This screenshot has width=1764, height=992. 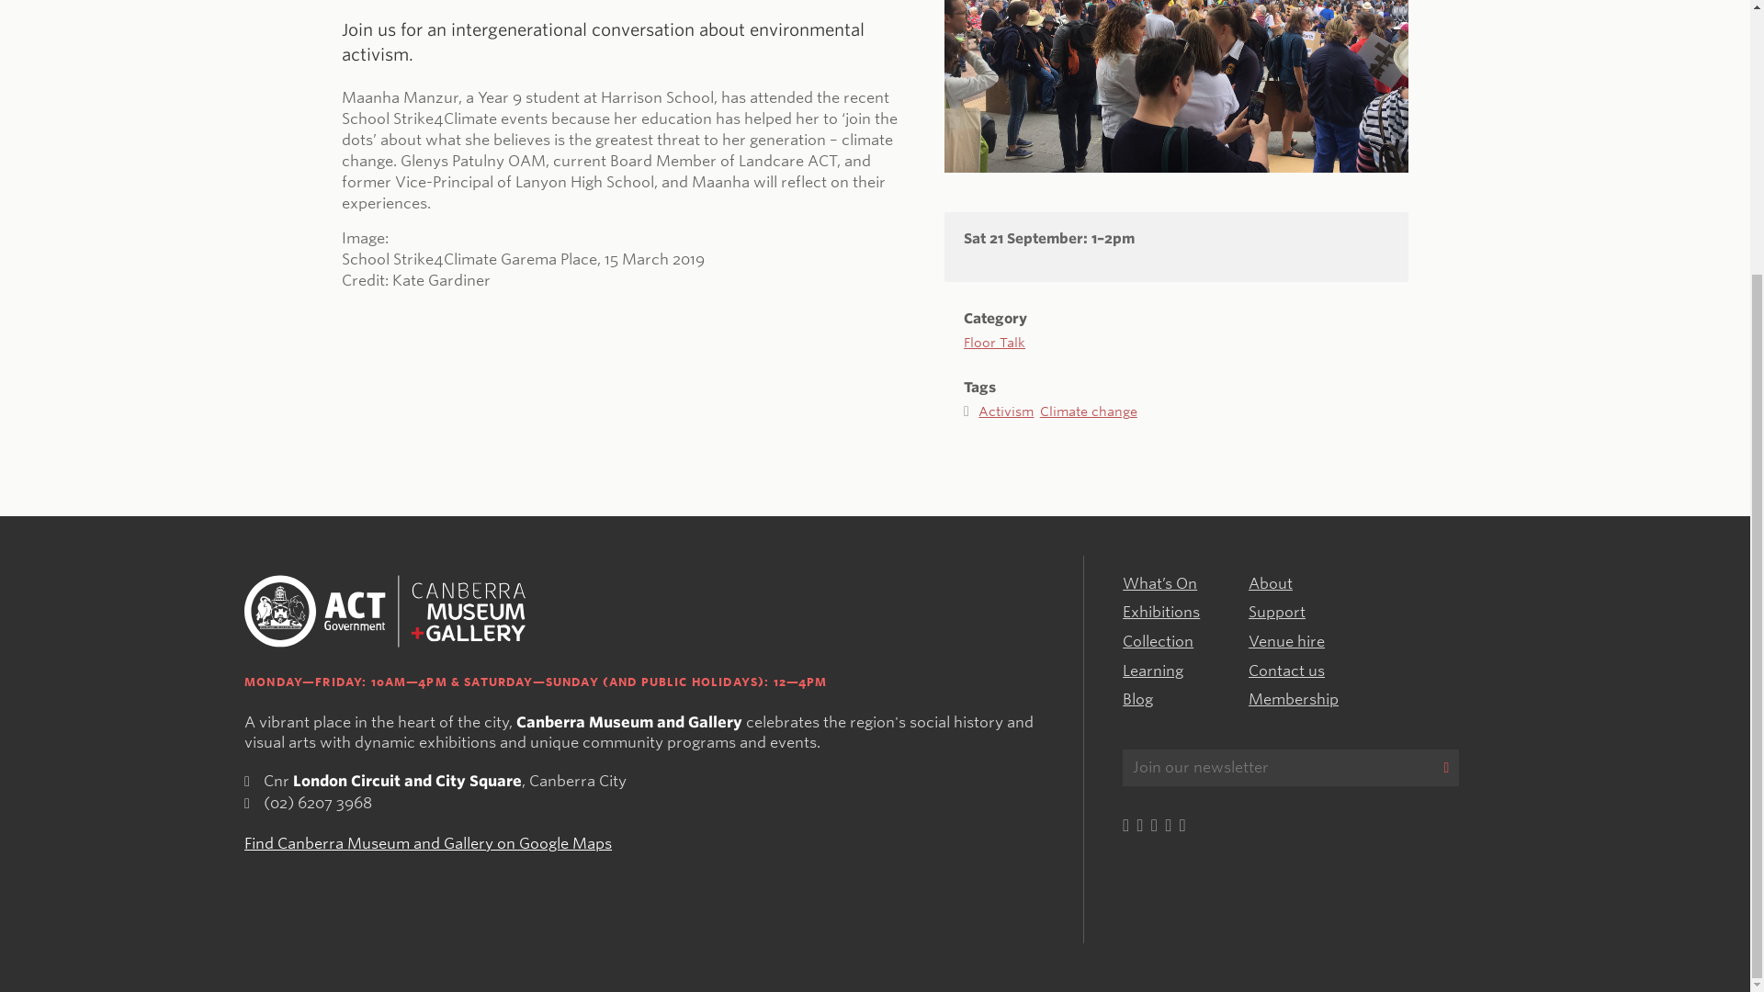 I want to click on Find Canberra Museum and Gallery on Google Maps, so click(x=428, y=843).